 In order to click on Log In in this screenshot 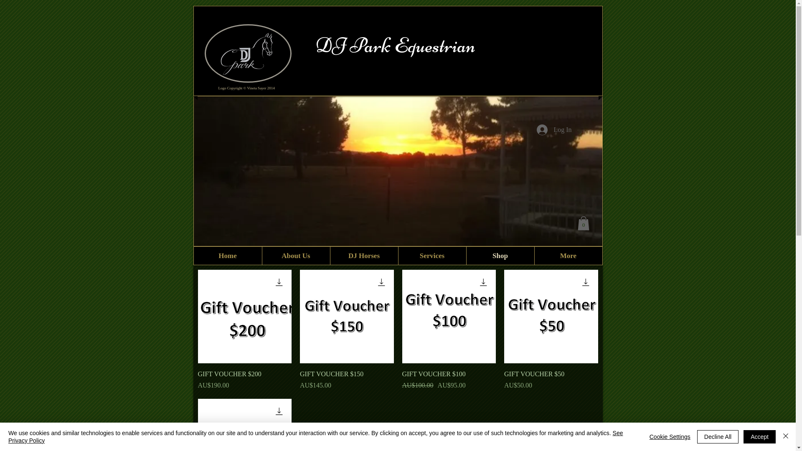, I will do `click(554, 130)`.